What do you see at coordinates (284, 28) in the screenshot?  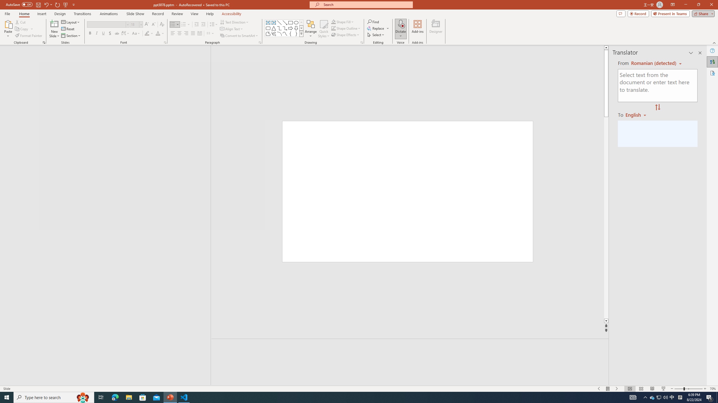 I see `AutomationID: ShapesInsertGallery` at bounding box center [284, 28].